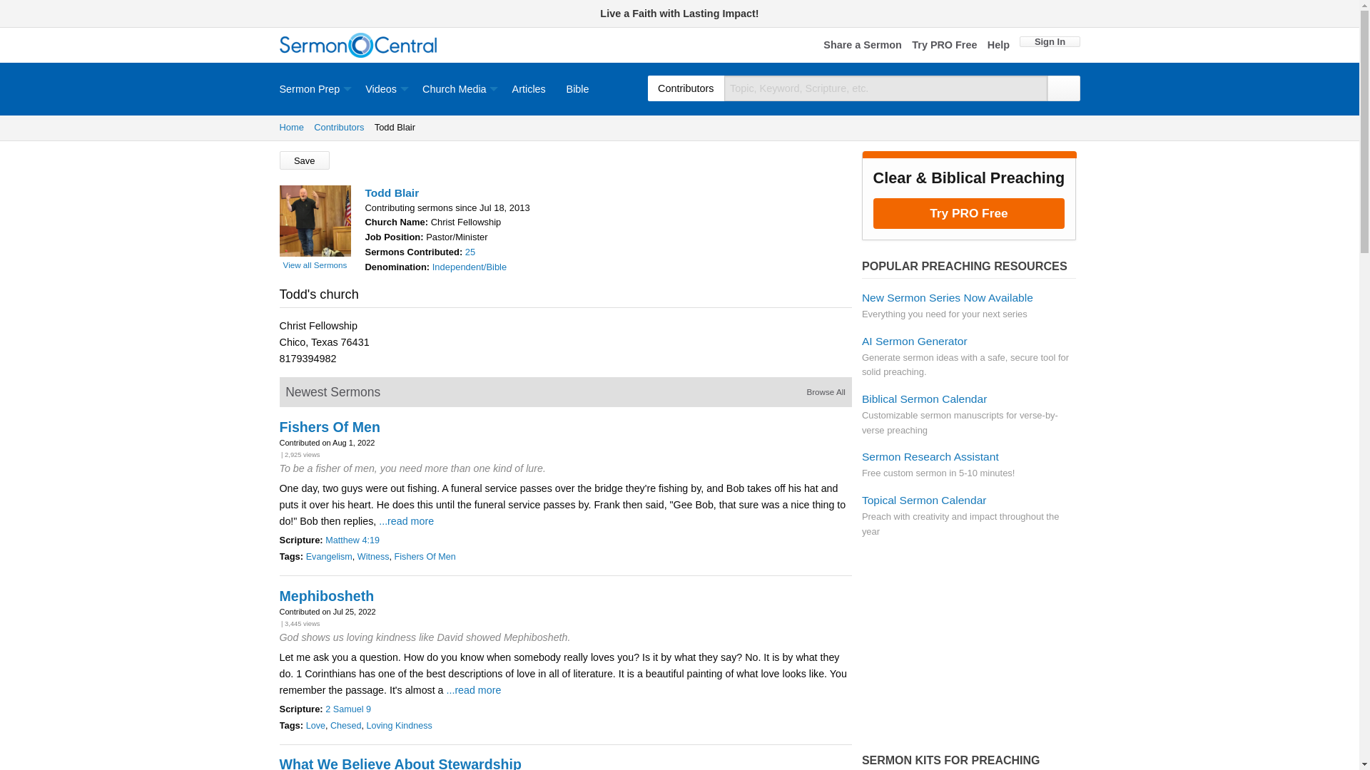 The width and height of the screenshot is (1370, 770). I want to click on Share a Sermon, so click(862, 46).